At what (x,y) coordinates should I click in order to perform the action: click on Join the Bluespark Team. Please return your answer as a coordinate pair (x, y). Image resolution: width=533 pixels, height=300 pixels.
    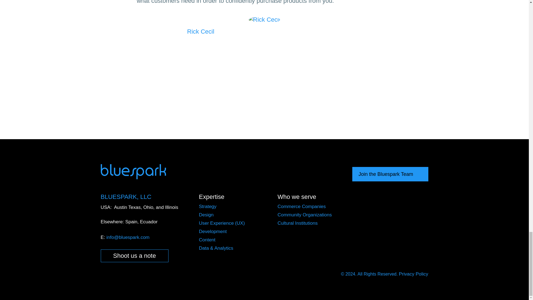
    Looking at the image, I should click on (390, 174).